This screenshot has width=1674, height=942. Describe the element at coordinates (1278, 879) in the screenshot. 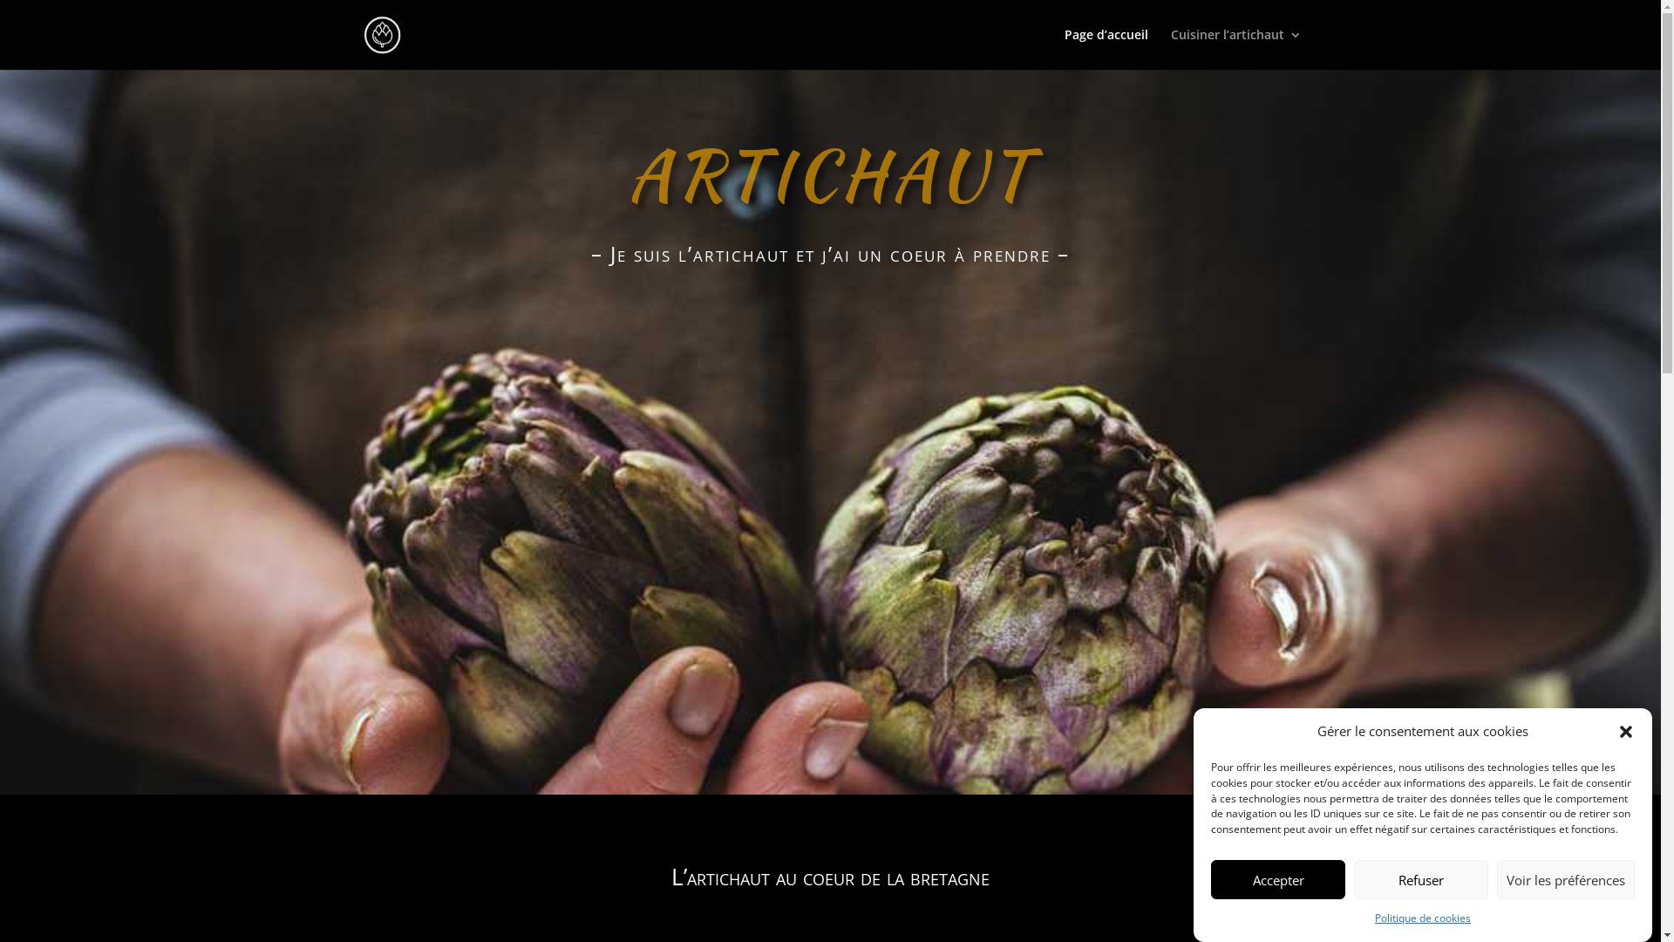

I see `Accepter` at that location.